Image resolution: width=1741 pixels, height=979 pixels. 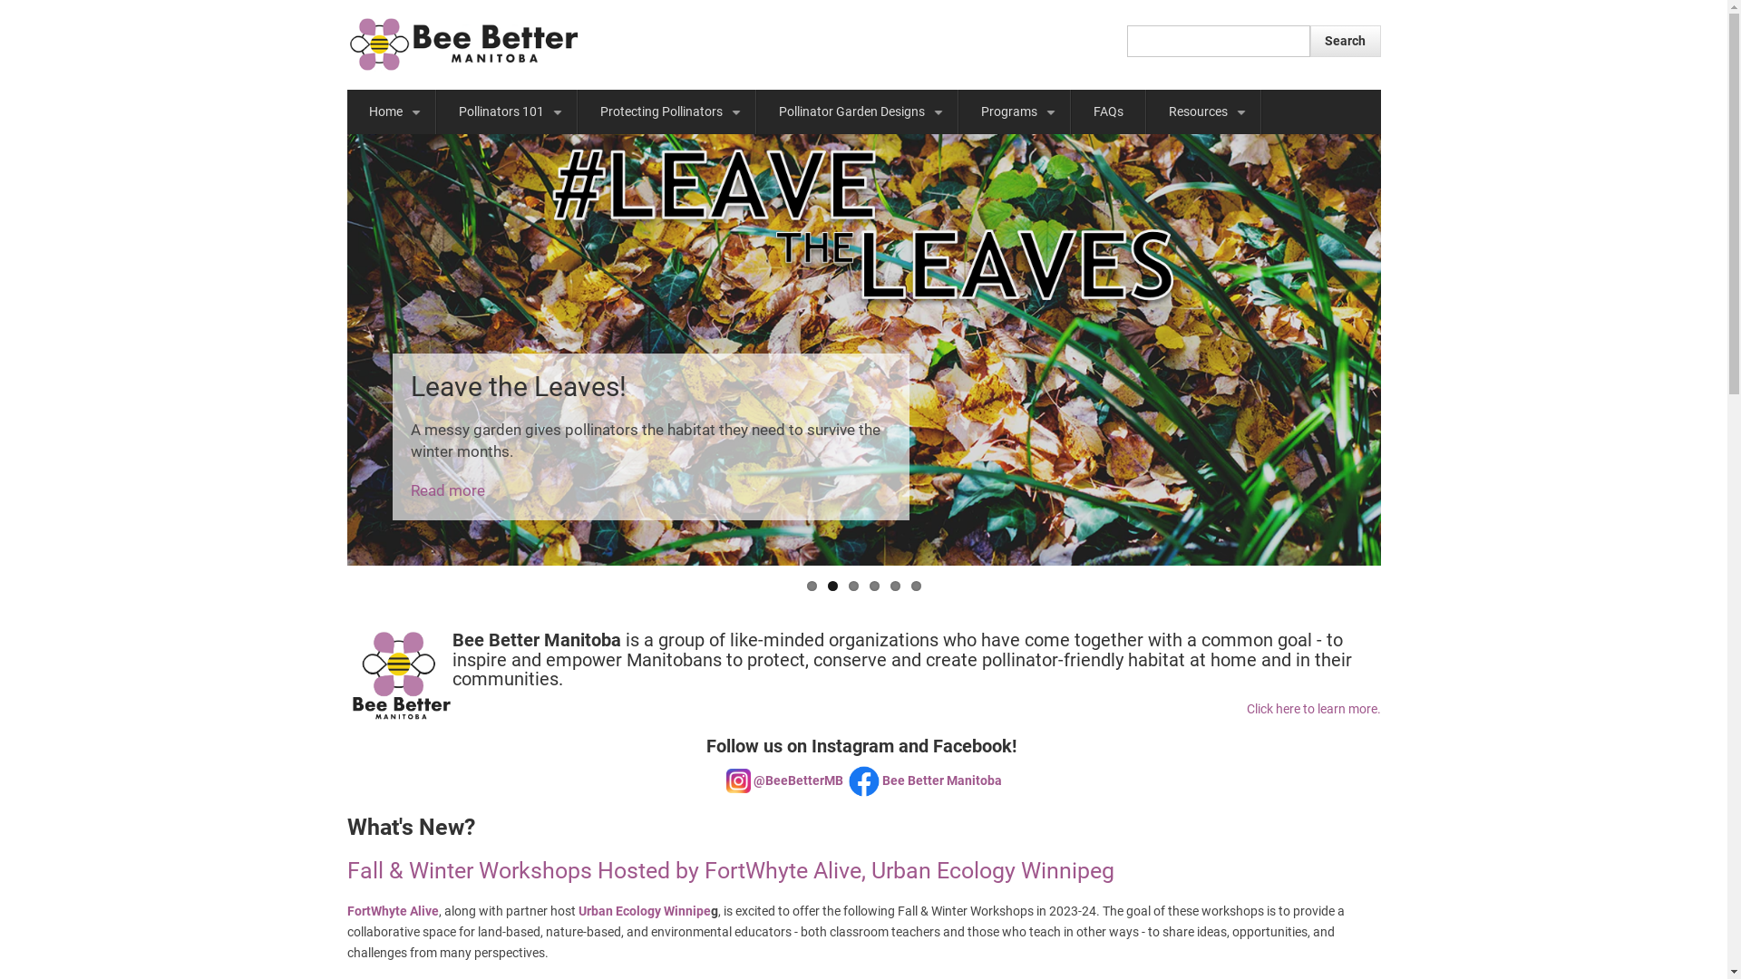 What do you see at coordinates (856, 112) in the screenshot?
I see `+
Pollinator Garden Designs` at bounding box center [856, 112].